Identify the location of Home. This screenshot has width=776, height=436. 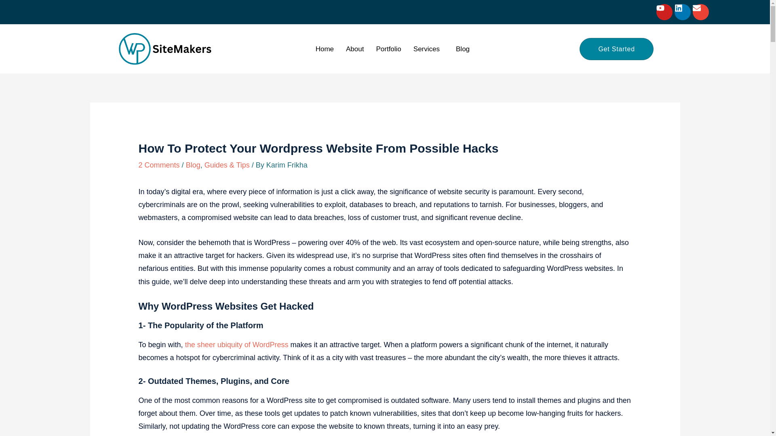
(325, 49).